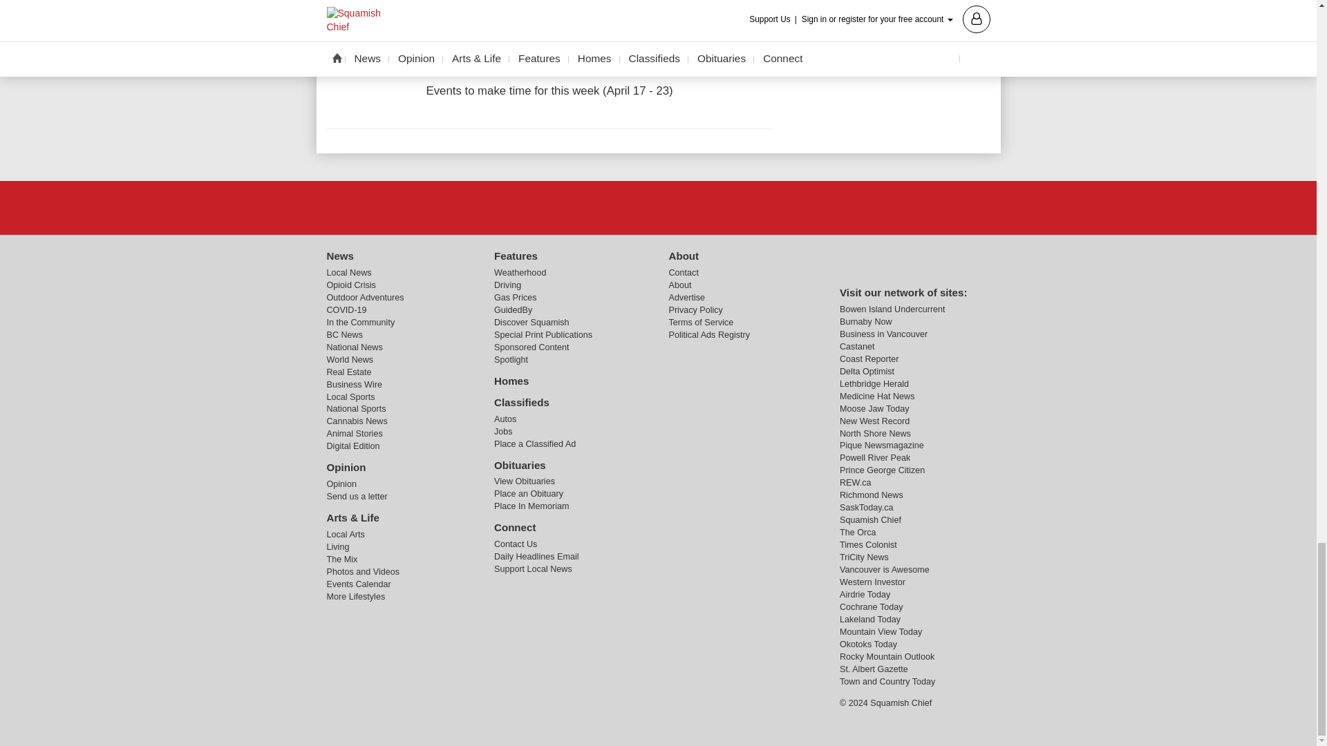 This screenshot has height=746, width=1327. I want to click on Facebook, so click(623, 207).